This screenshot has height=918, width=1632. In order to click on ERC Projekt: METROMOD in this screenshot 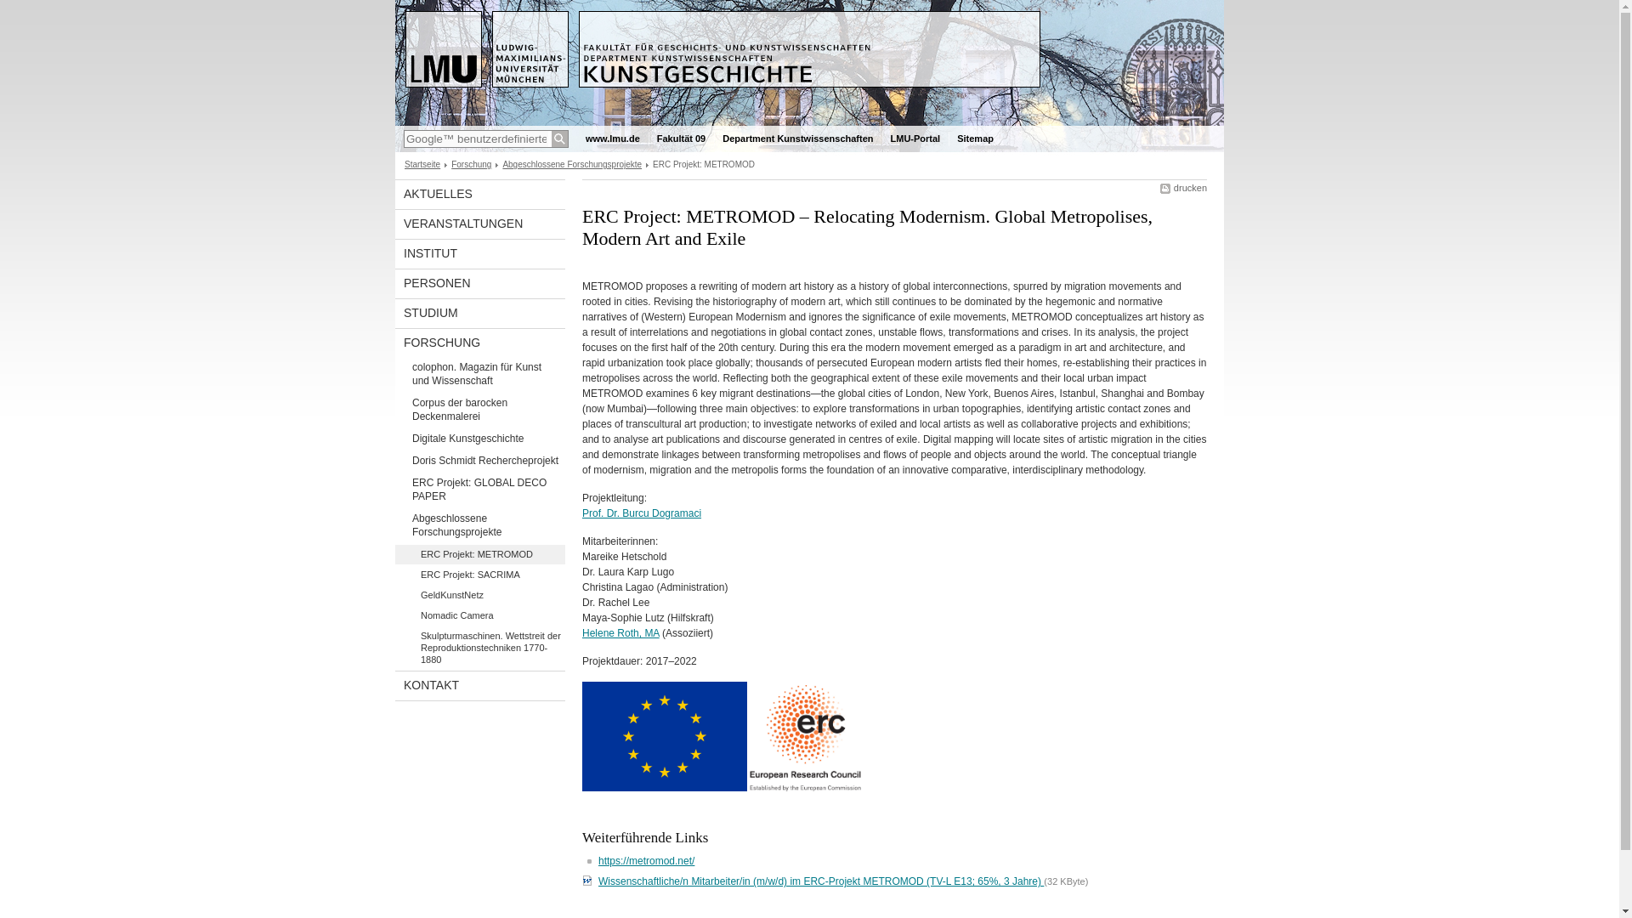, I will do `click(479, 554)`.